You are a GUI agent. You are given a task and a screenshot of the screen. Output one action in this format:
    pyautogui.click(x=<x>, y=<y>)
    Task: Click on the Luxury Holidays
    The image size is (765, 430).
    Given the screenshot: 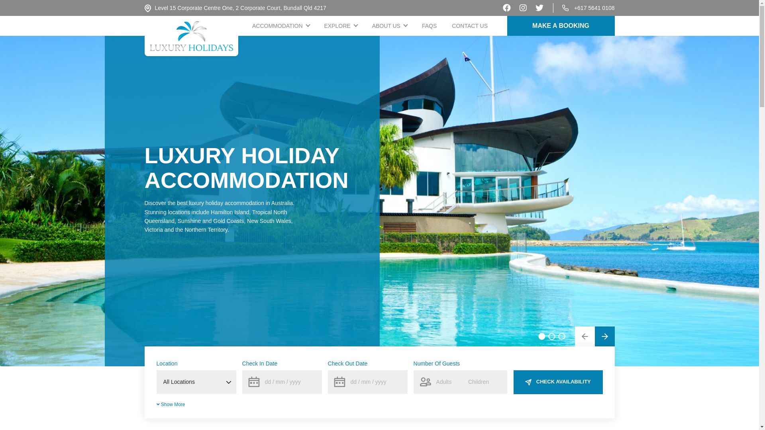 What is the action you would take?
    pyautogui.click(x=191, y=36)
    